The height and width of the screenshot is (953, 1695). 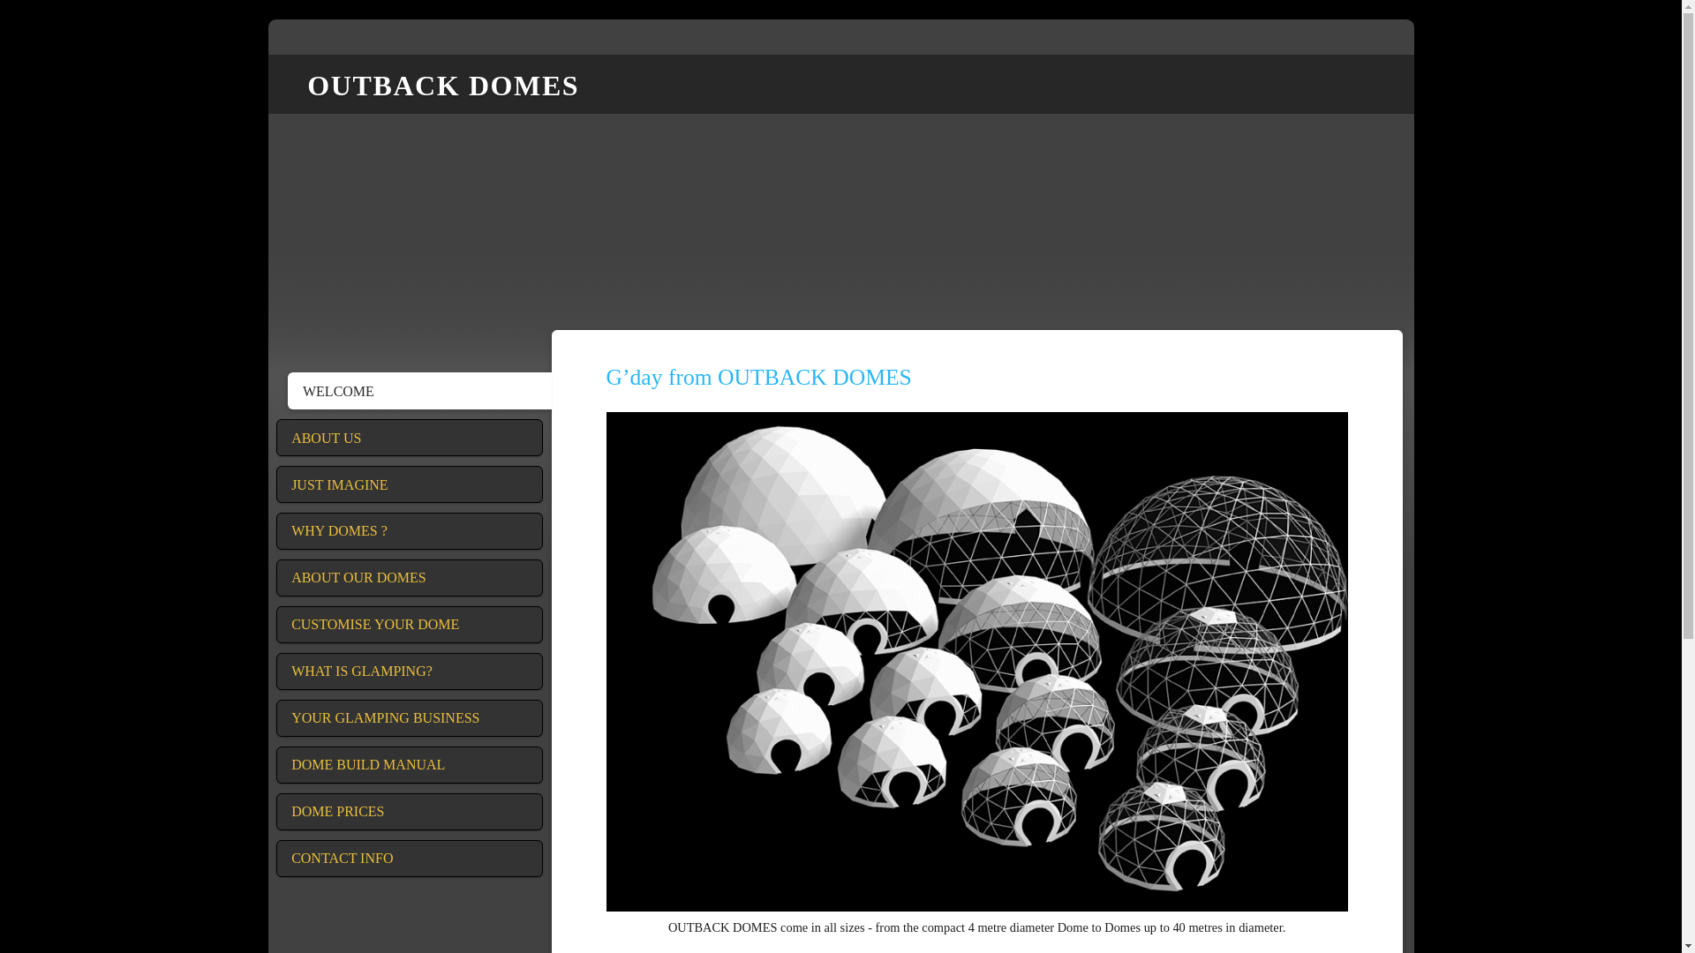 I want to click on YOUR GLAMPING BUSINESS, so click(x=409, y=717).